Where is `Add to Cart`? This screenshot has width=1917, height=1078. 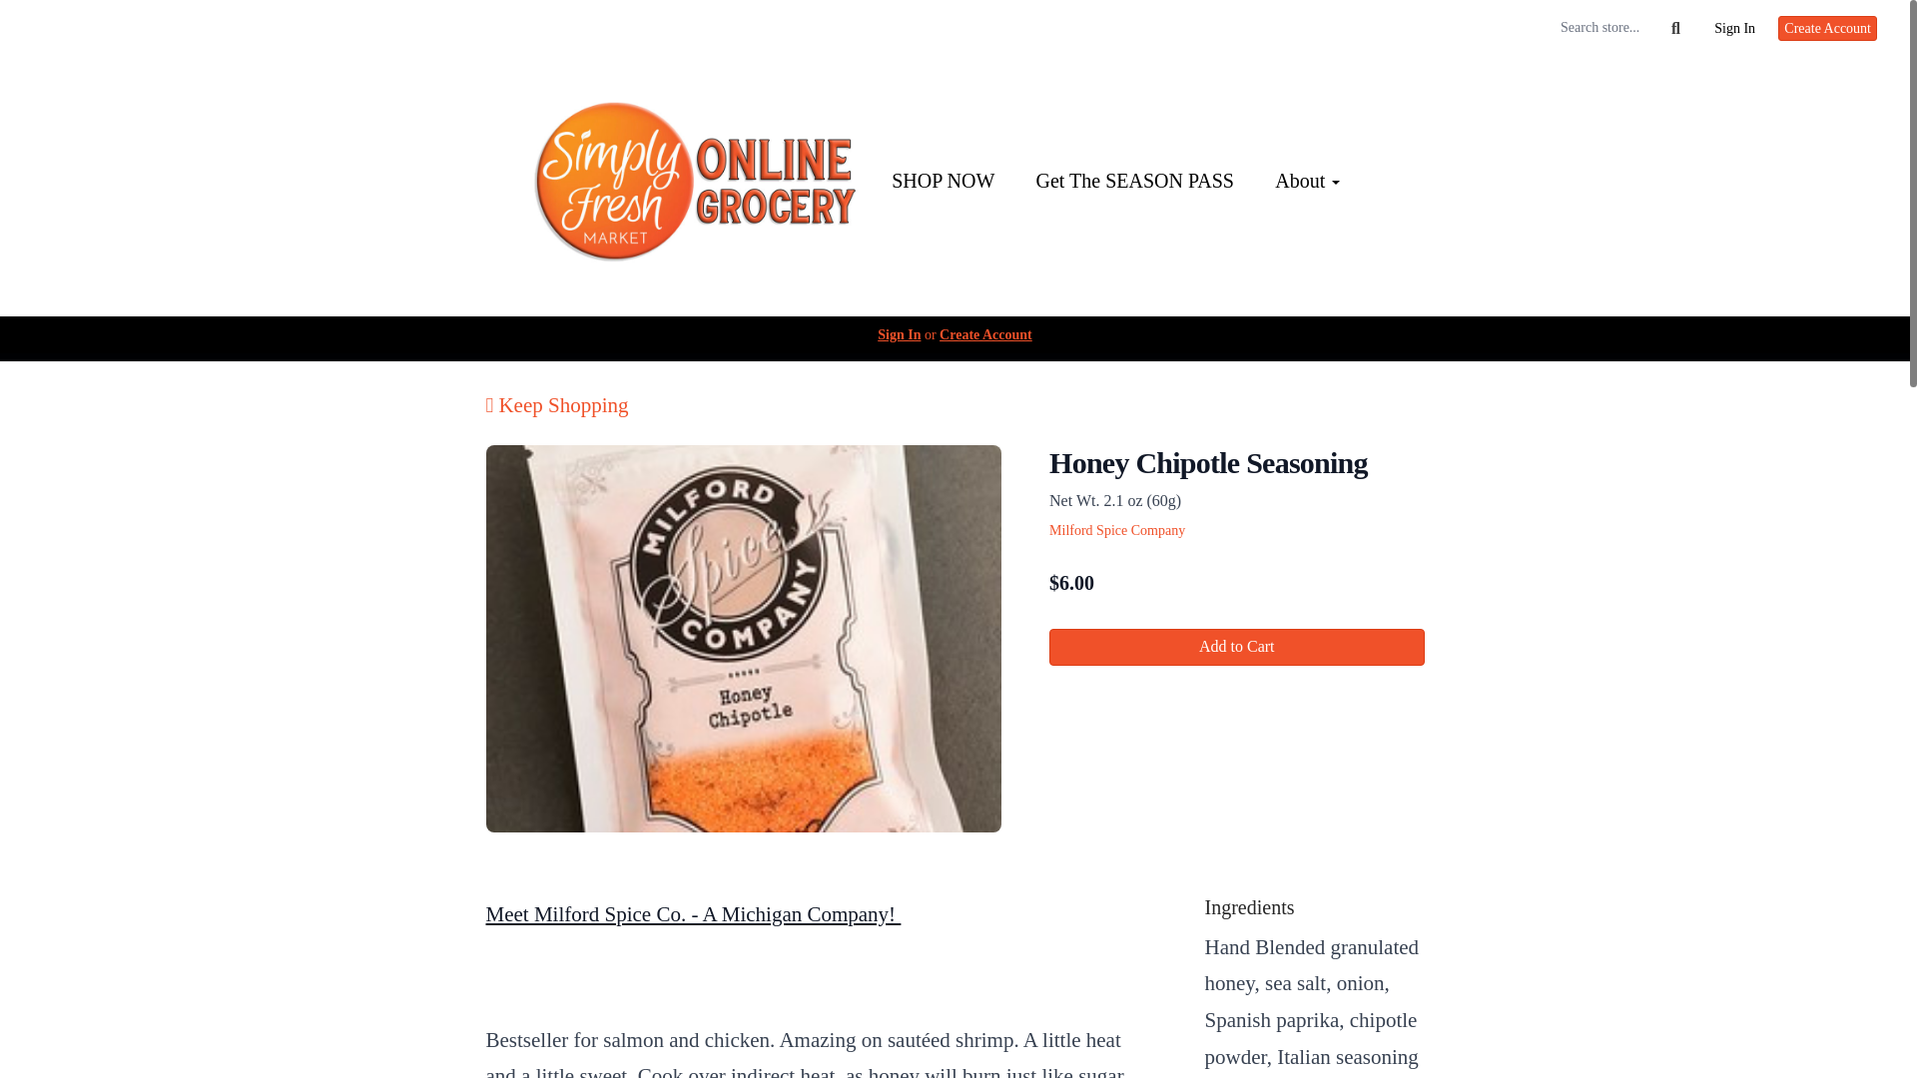
Add to Cart is located at coordinates (1236, 647).